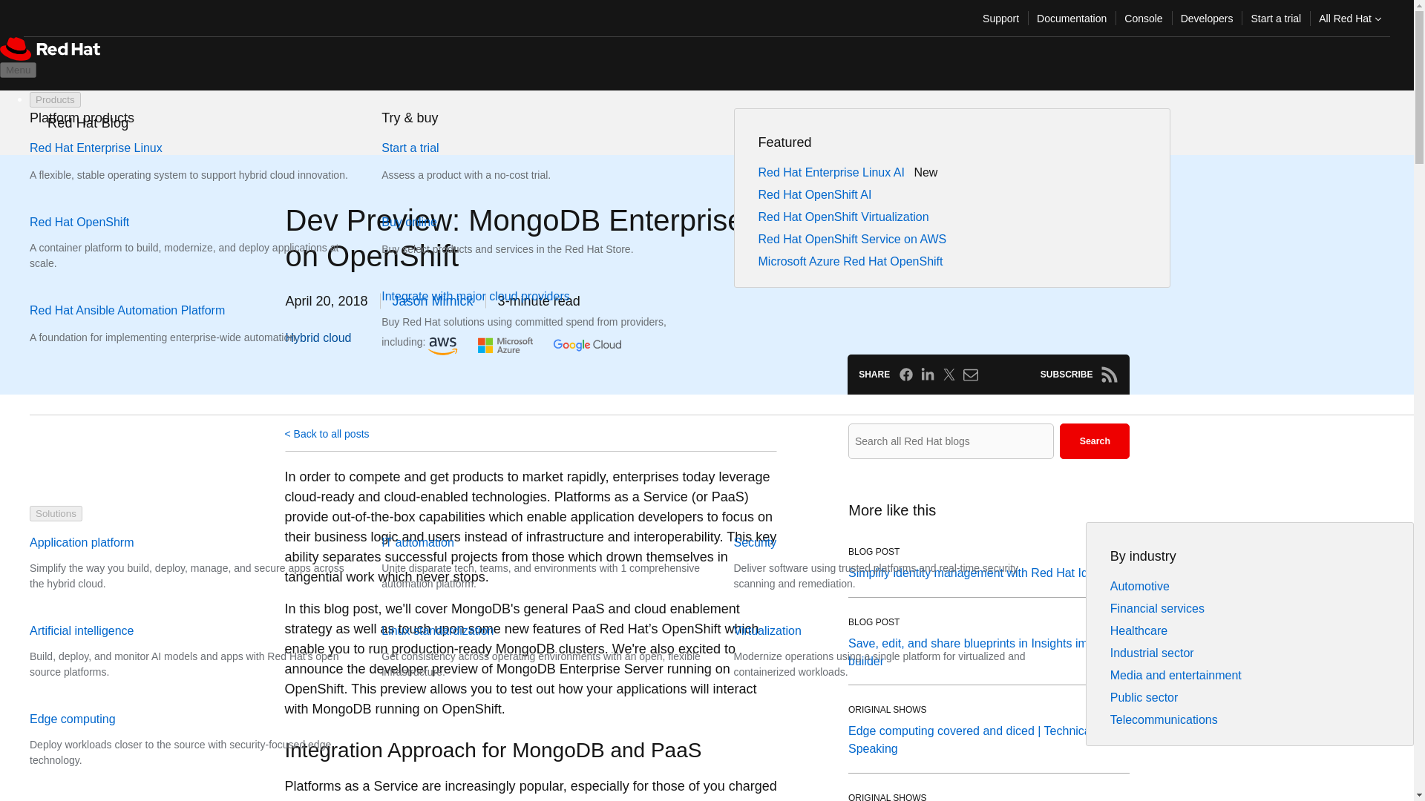  I want to click on Documentation, so click(1072, 18).